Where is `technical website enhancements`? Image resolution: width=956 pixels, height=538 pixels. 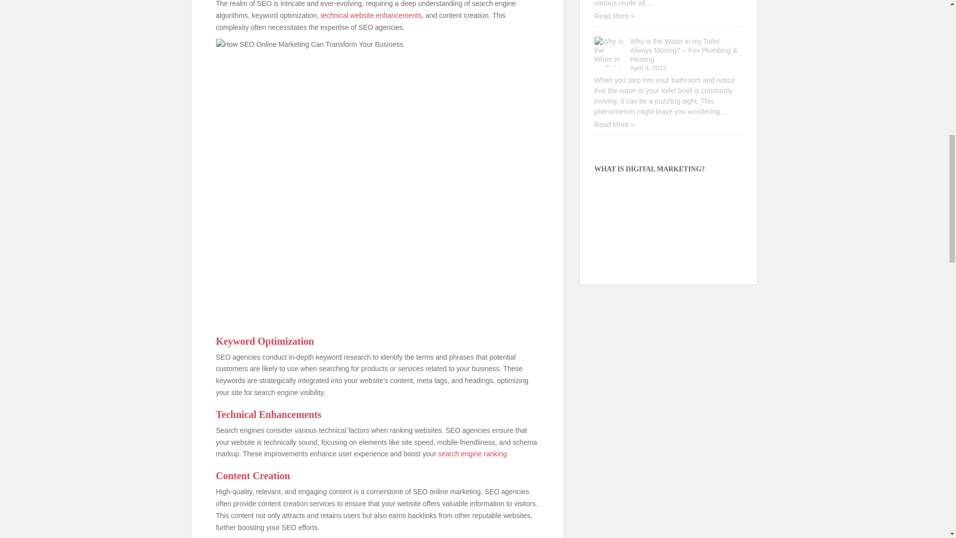 technical website enhancements is located at coordinates (370, 15).